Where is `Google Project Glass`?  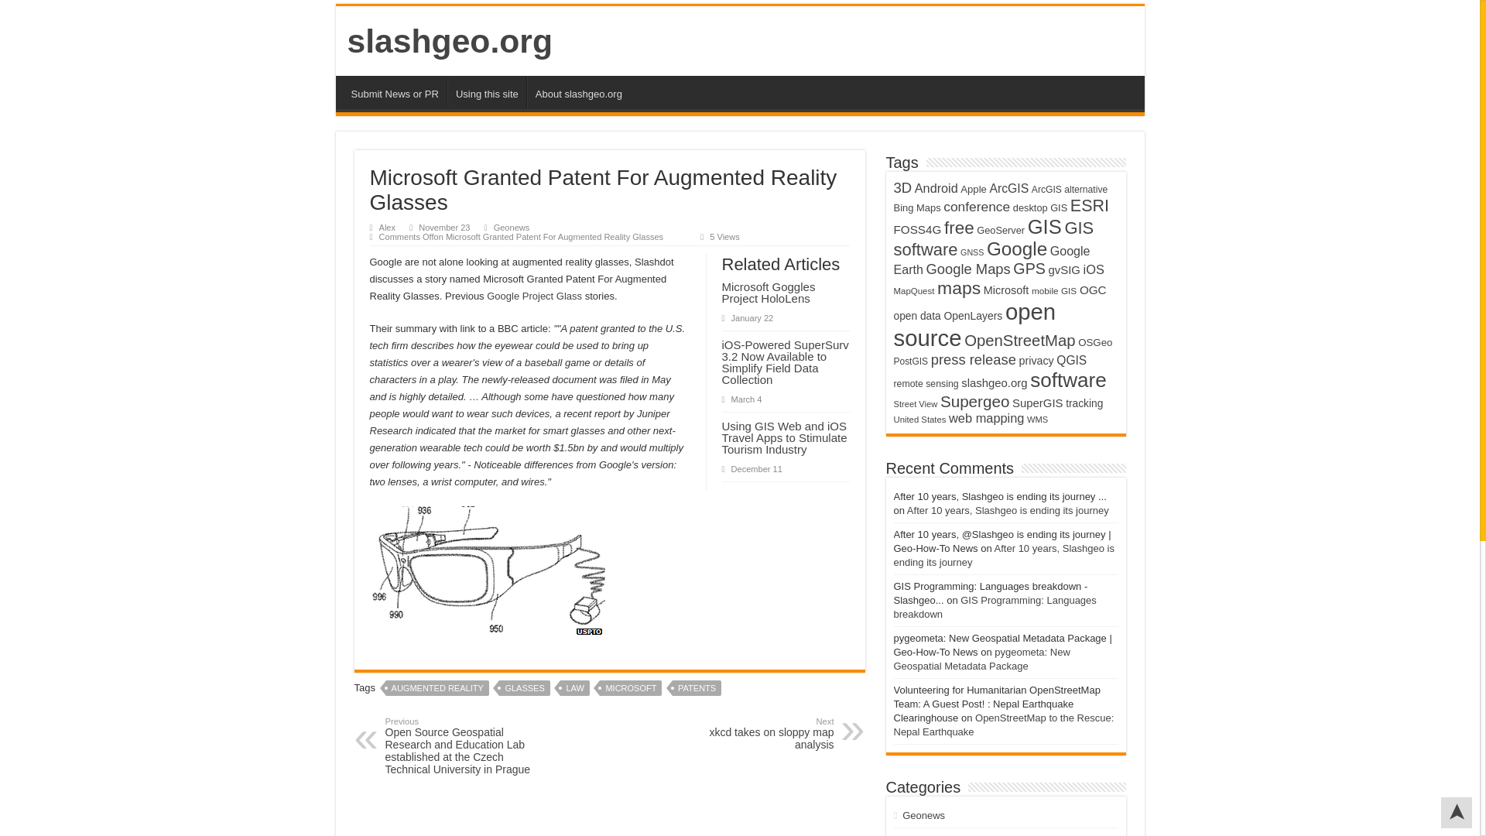
Google Project Glass is located at coordinates (534, 296).